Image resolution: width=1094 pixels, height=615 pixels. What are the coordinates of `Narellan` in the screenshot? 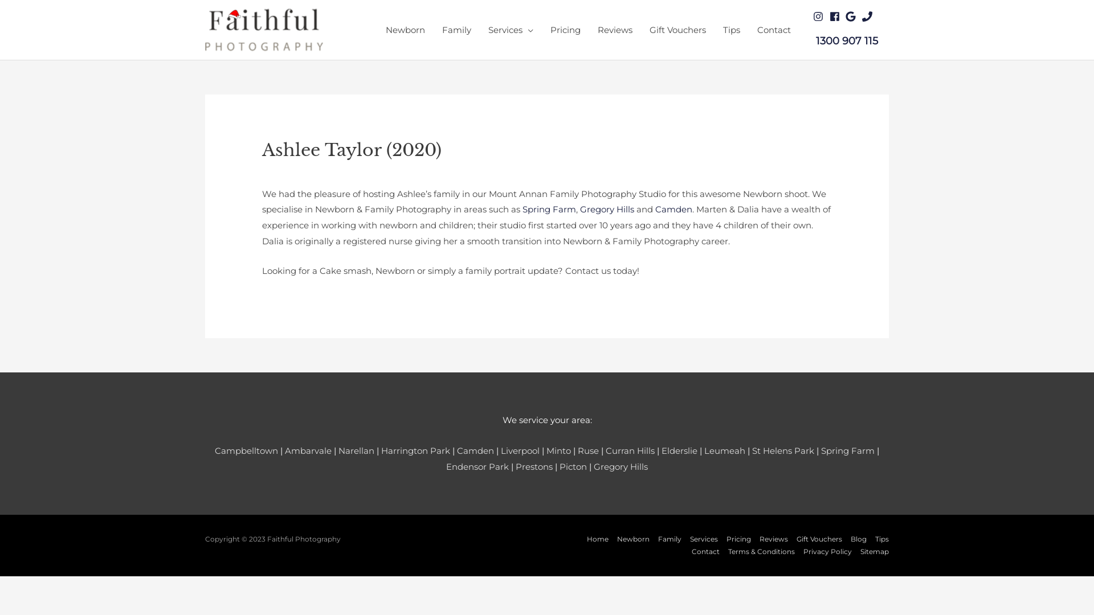 It's located at (357, 451).